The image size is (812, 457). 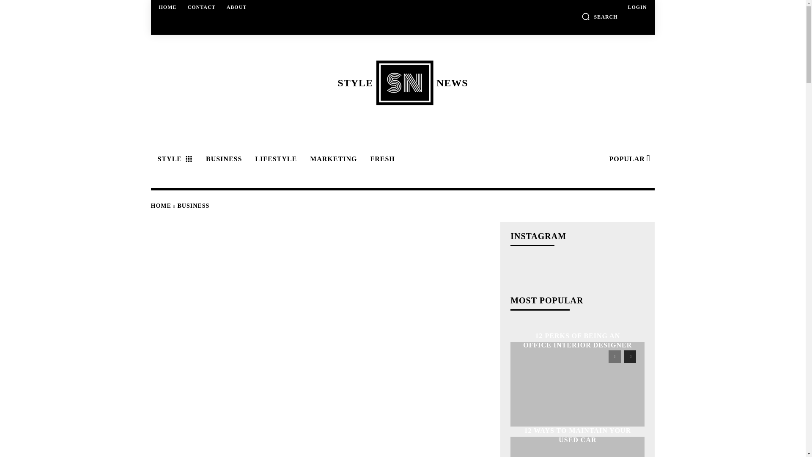 I want to click on HOME, so click(x=168, y=7).